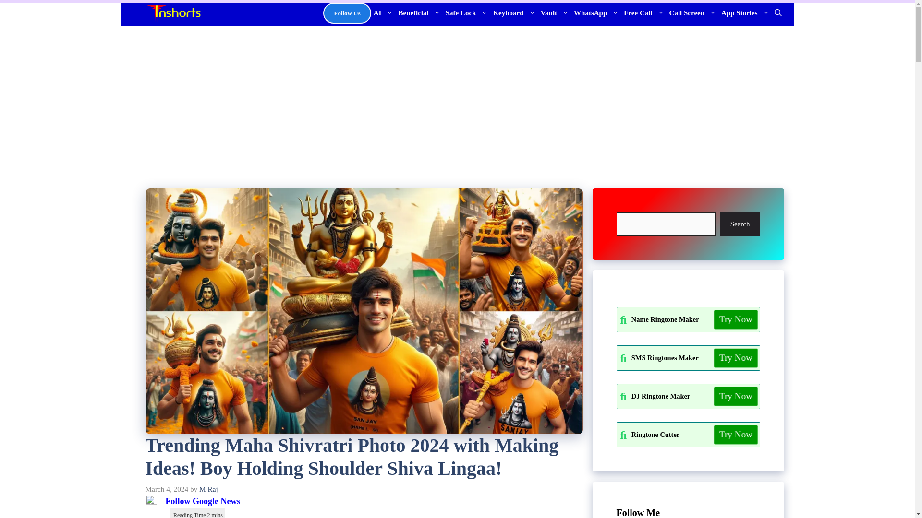  What do you see at coordinates (467, 13) in the screenshot?
I see `Safe Lock` at bounding box center [467, 13].